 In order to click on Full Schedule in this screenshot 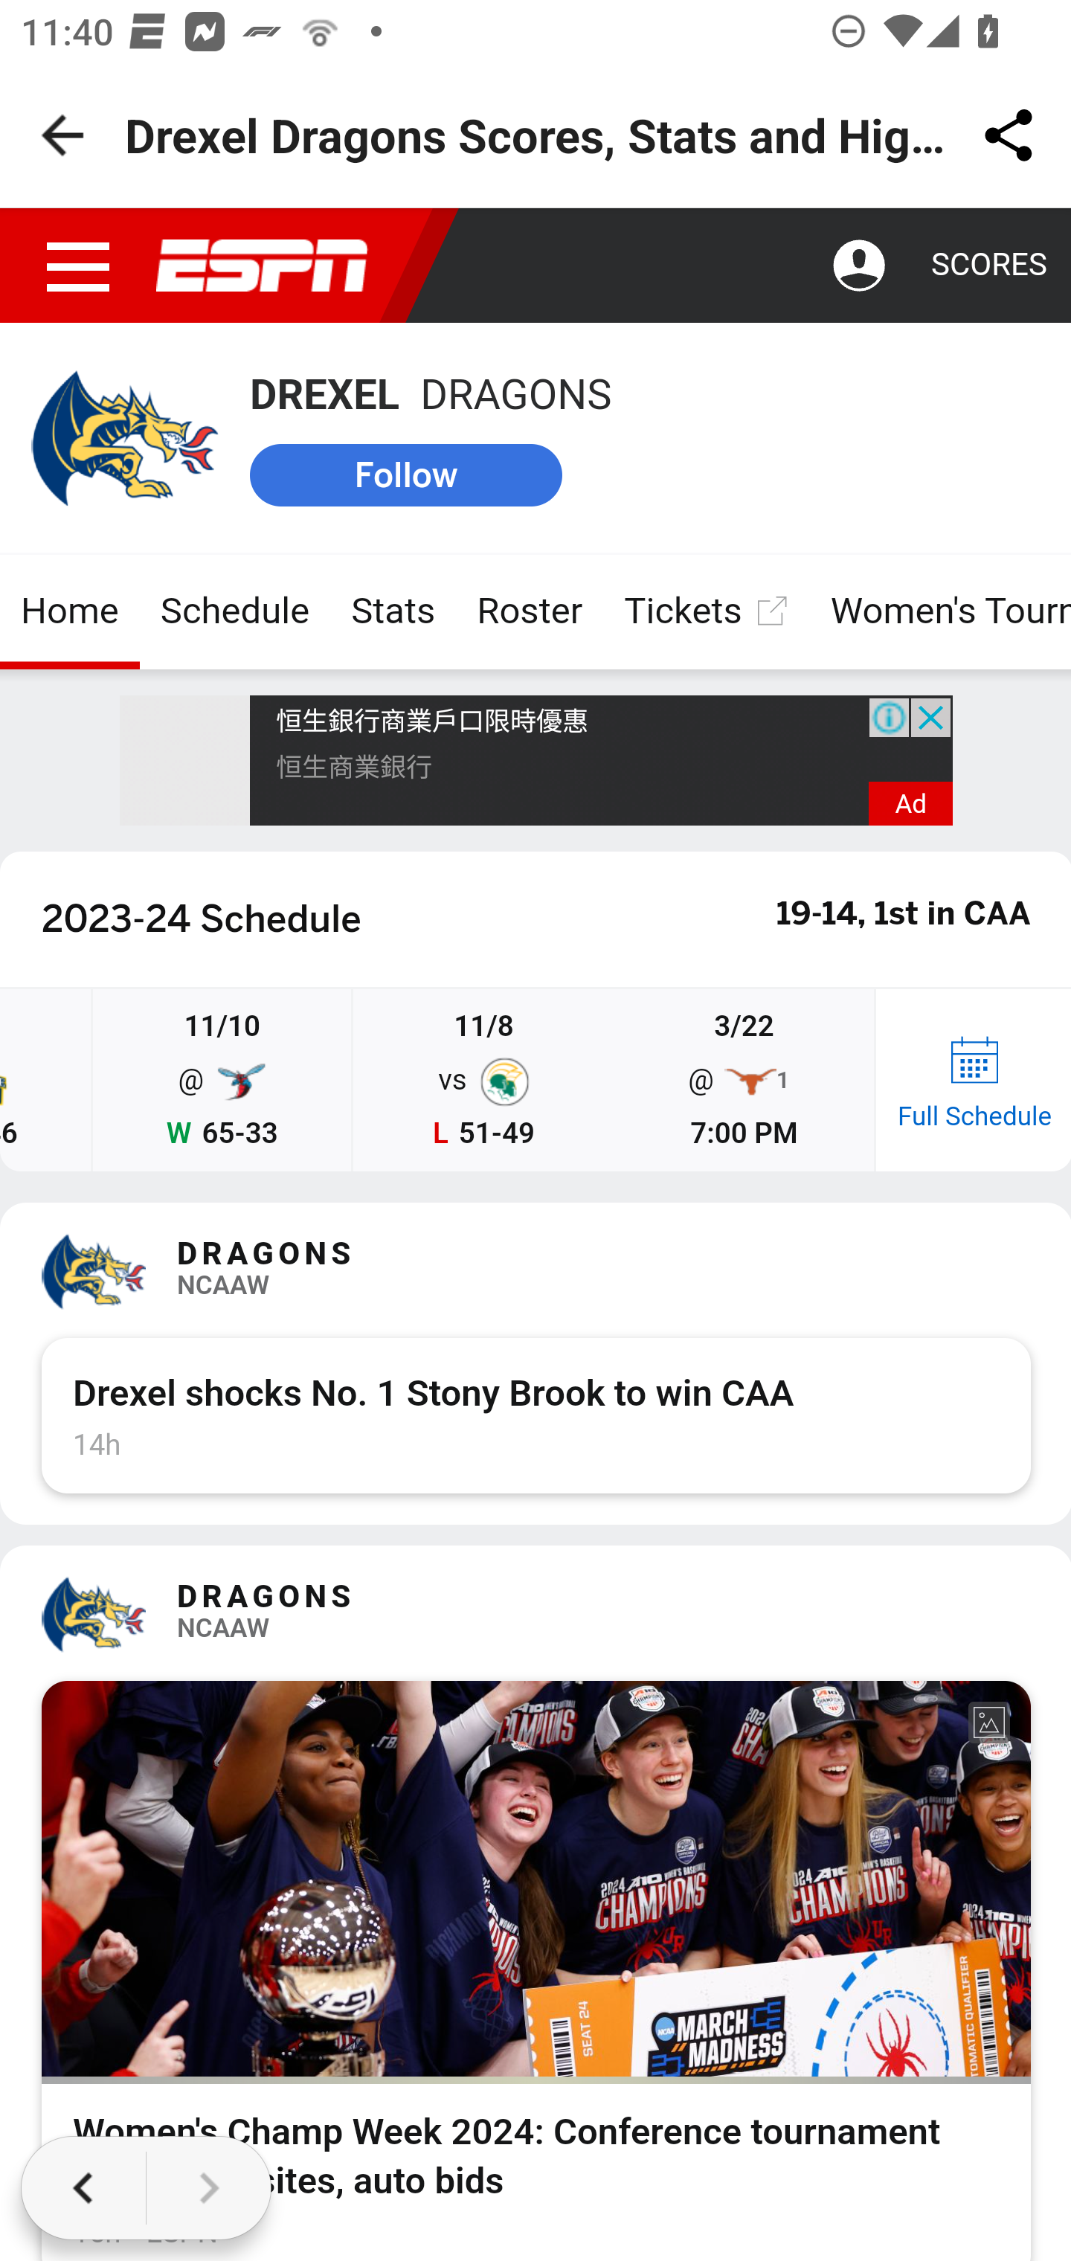, I will do `click(971, 1081)`.